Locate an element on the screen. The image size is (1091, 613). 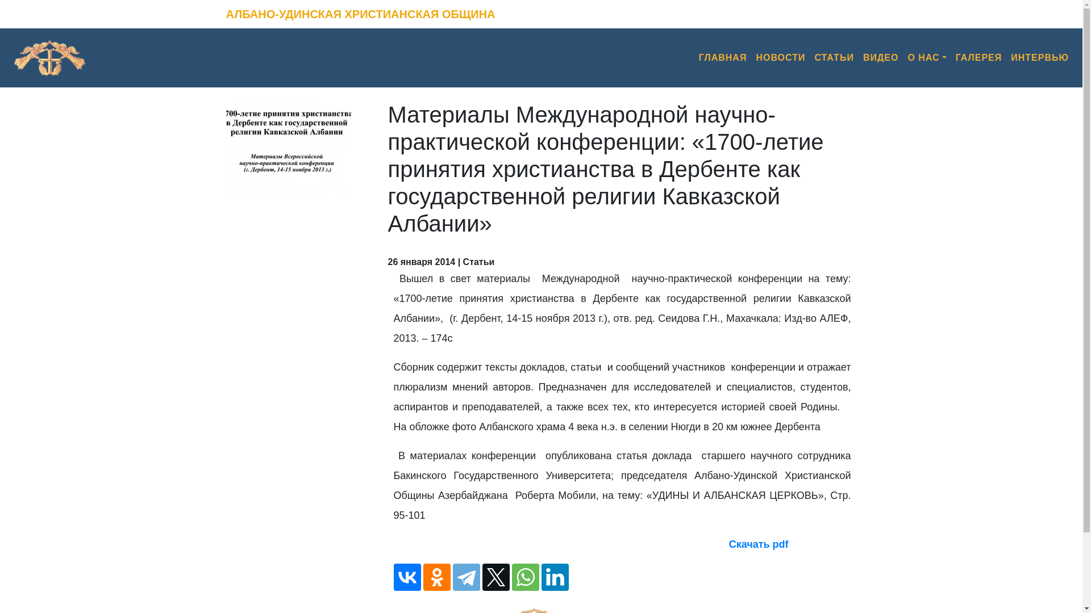
LinkedIn is located at coordinates (555, 577).